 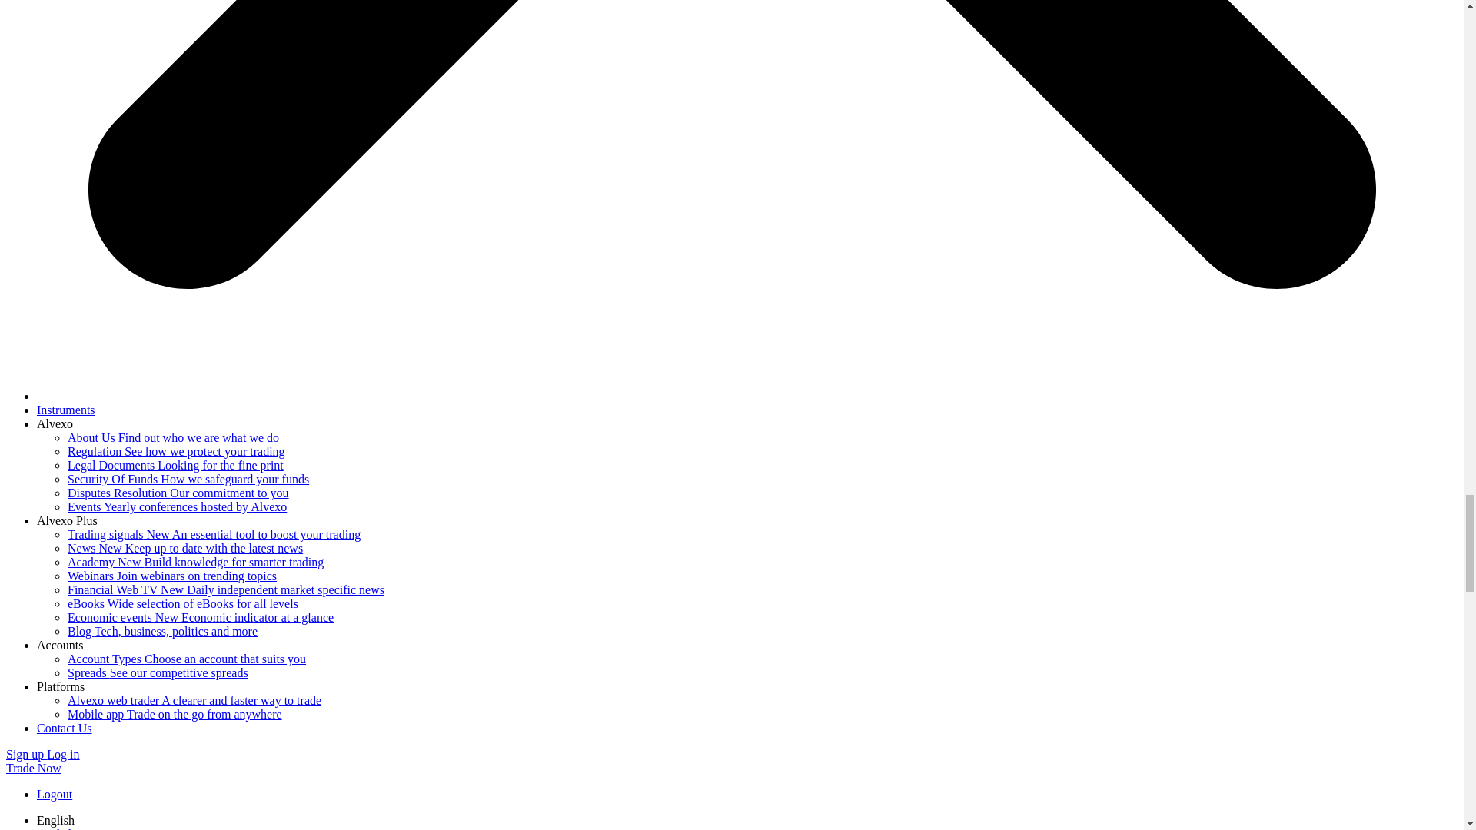 What do you see at coordinates (26, 755) in the screenshot?
I see `Sign up` at bounding box center [26, 755].